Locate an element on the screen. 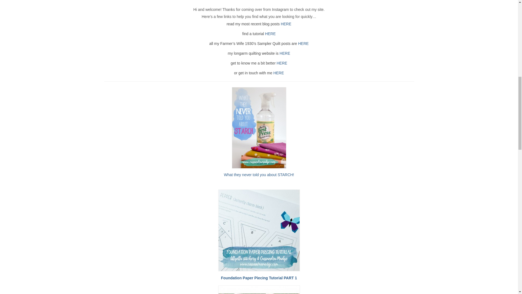 Image resolution: width=522 pixels, height=294 pixels. HERE is located at coordinates (286, 24).